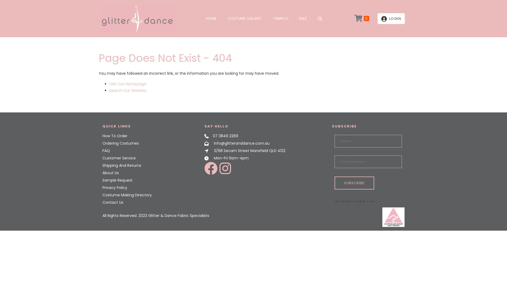  I want to click on SUBSCRIBE, so click(354, 183).